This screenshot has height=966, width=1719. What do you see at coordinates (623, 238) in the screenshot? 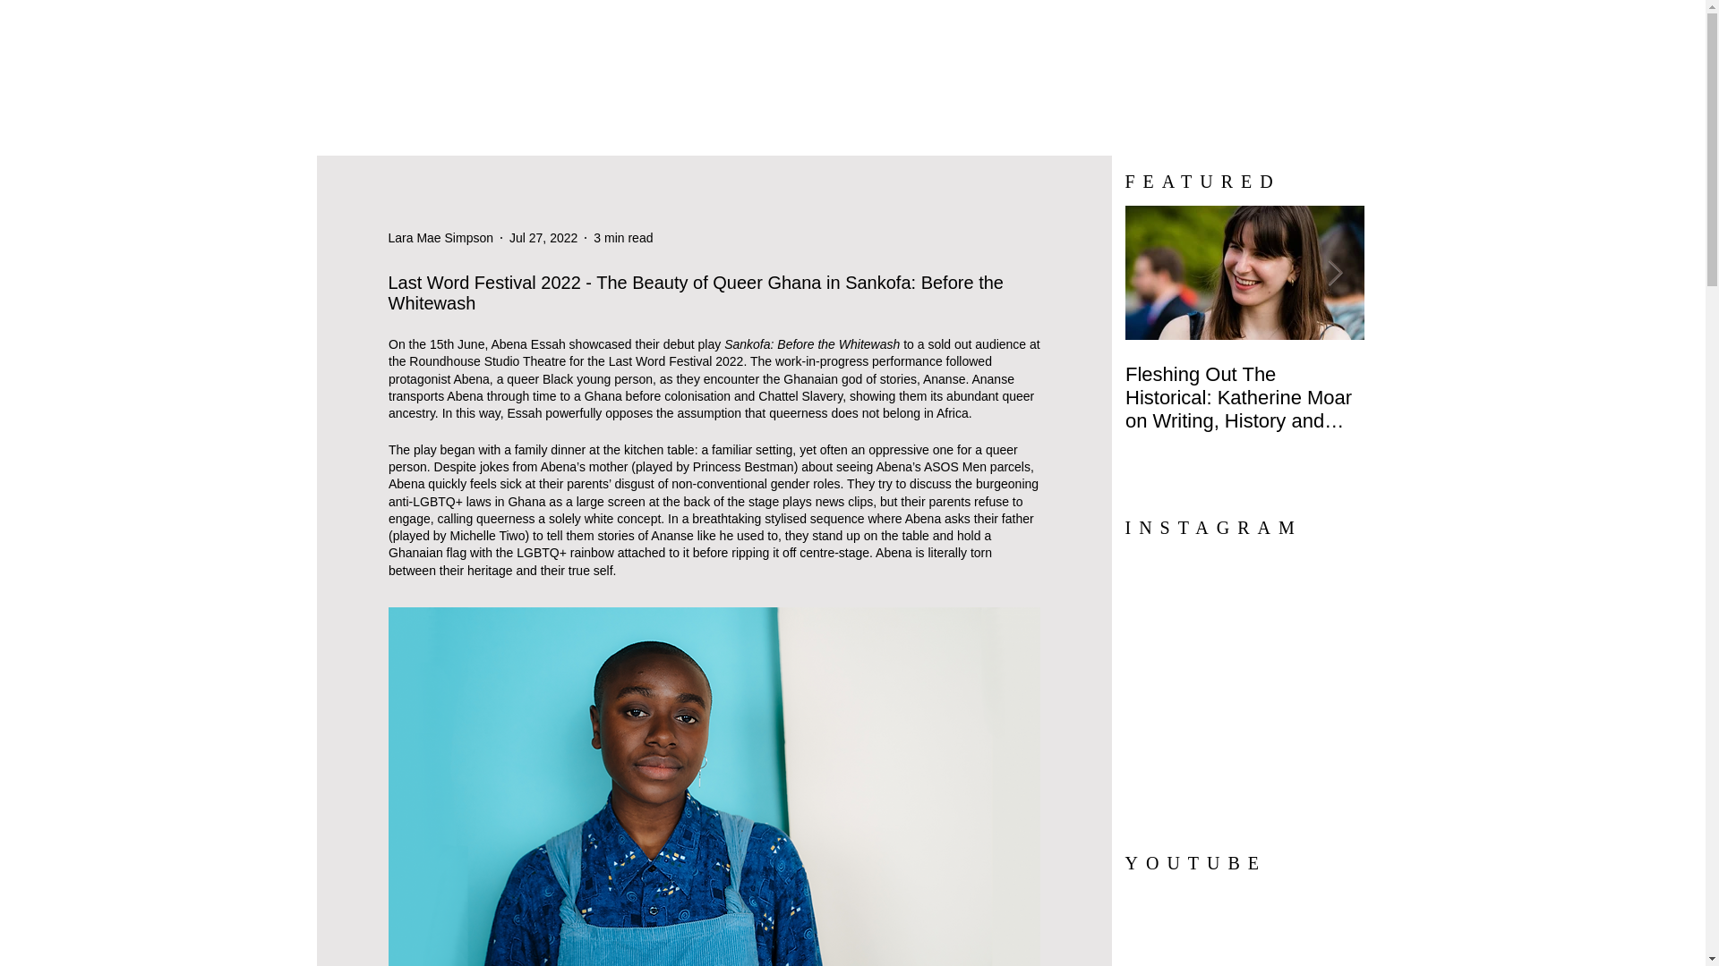
I see `3 min read` at bounding box center [623, 238].